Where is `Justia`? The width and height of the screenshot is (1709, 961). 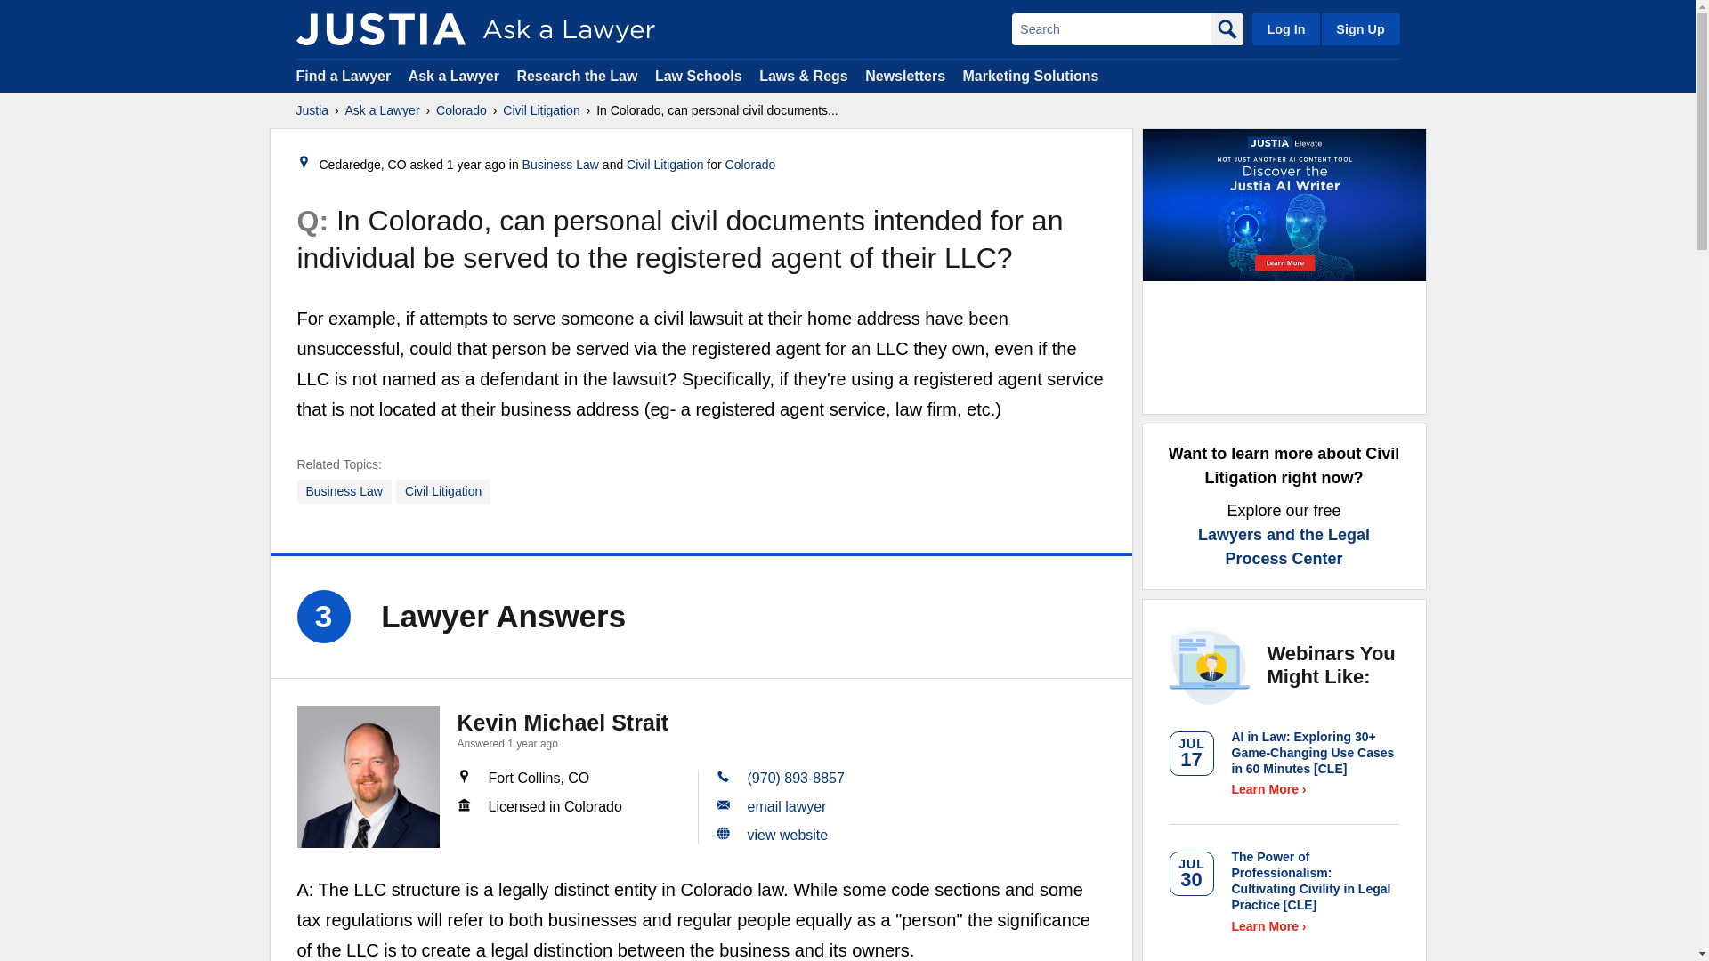 Justia is located at coordinates (312, 110).